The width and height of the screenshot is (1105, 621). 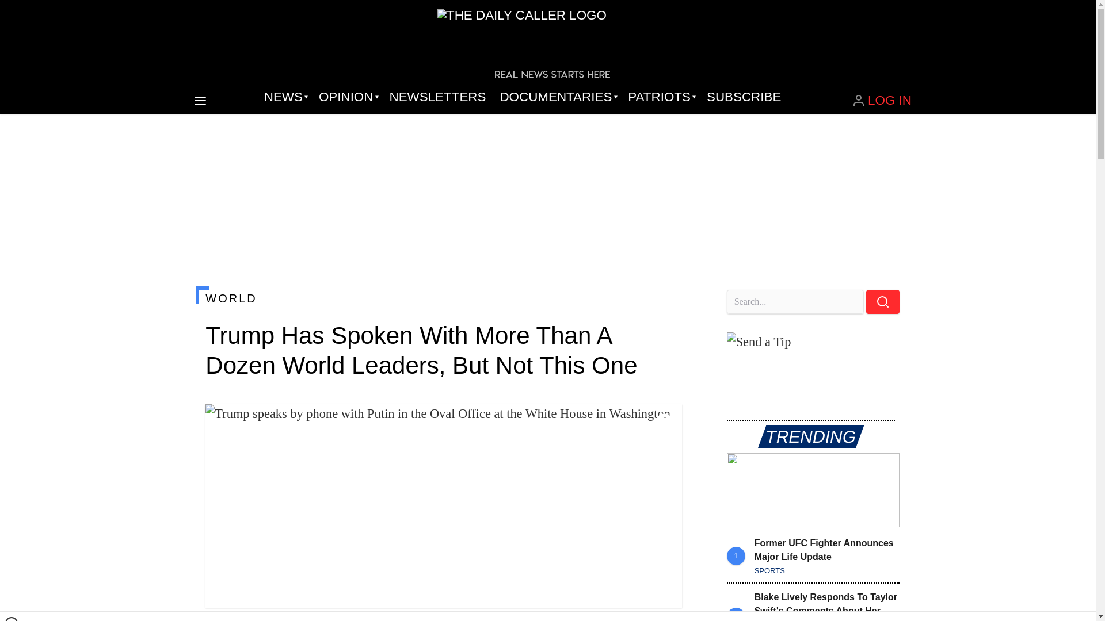 What do you see at coordinates (660, 97) in the screenshot?
I see `PATRIOTS` at bounding box center [660, 97].